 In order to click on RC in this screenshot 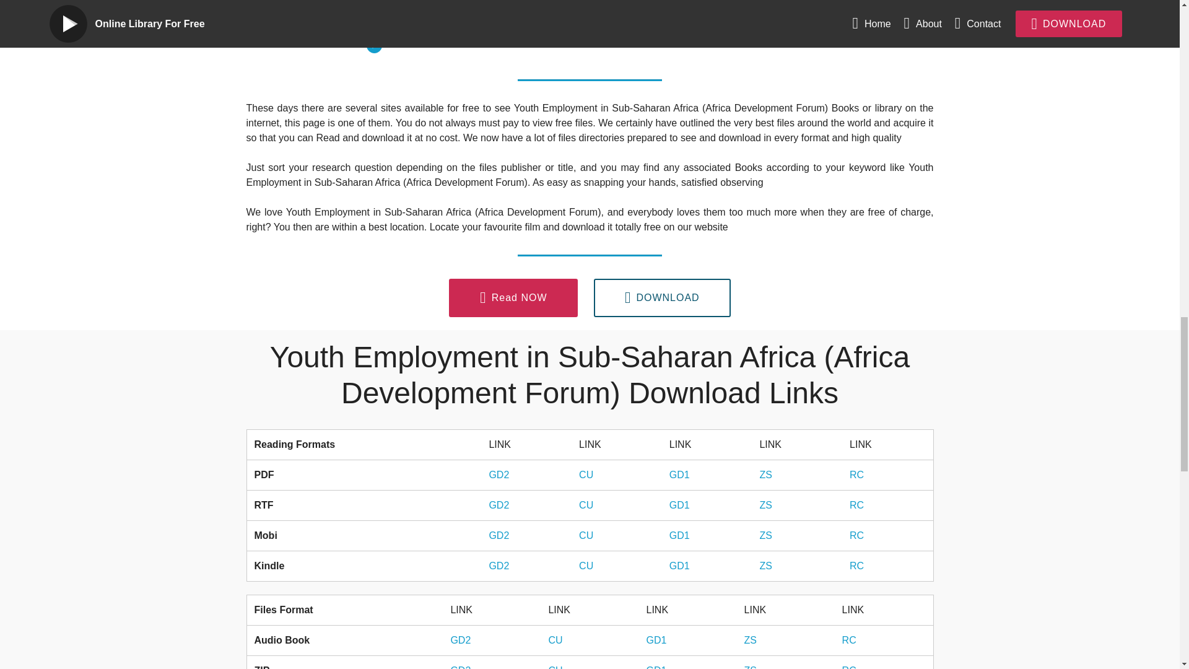, I will do `click(857, 474)`.